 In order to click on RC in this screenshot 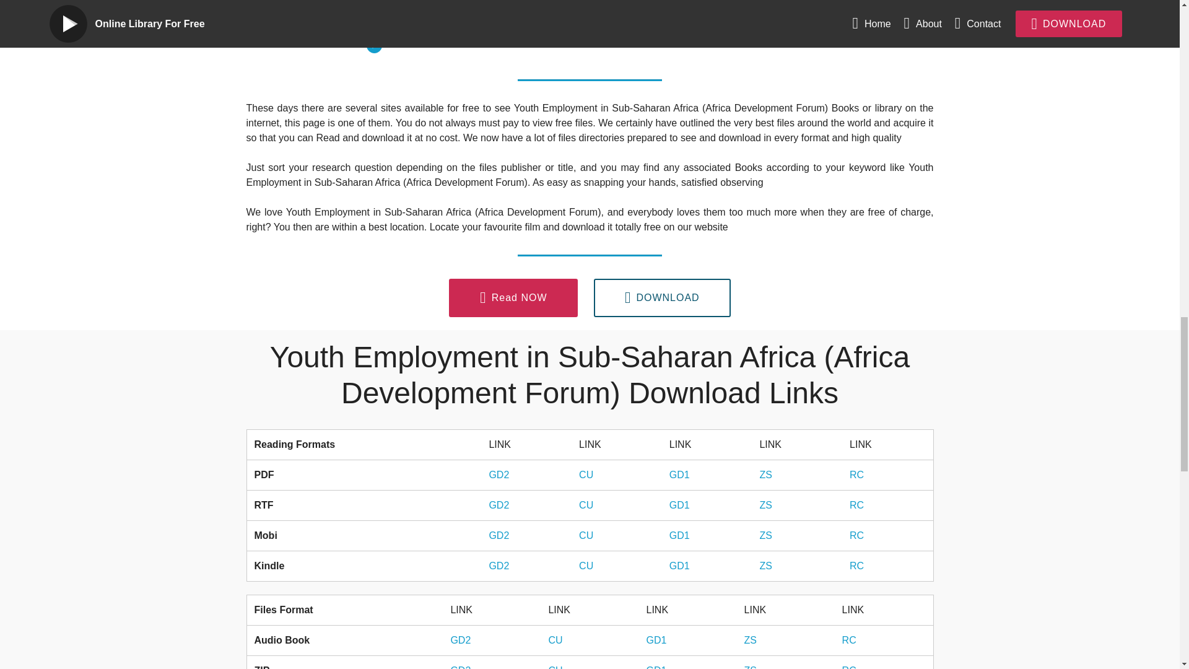, I will do `click(857, 474)`.